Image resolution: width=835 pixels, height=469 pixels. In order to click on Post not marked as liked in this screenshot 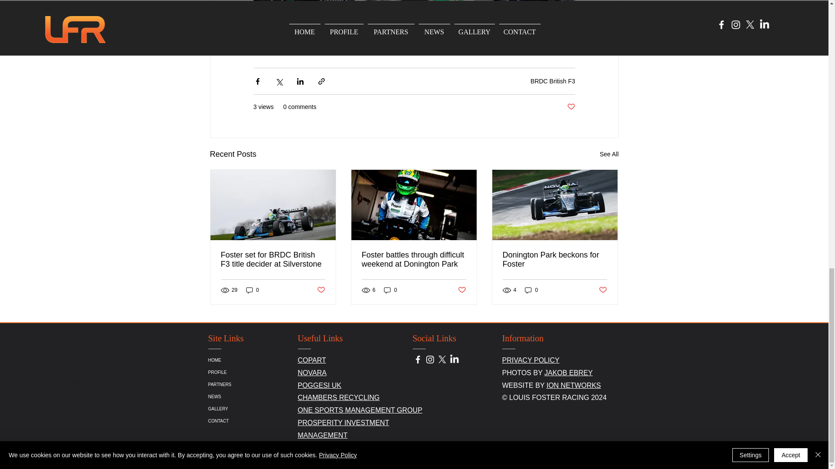, I will do `click(462, 290)`.